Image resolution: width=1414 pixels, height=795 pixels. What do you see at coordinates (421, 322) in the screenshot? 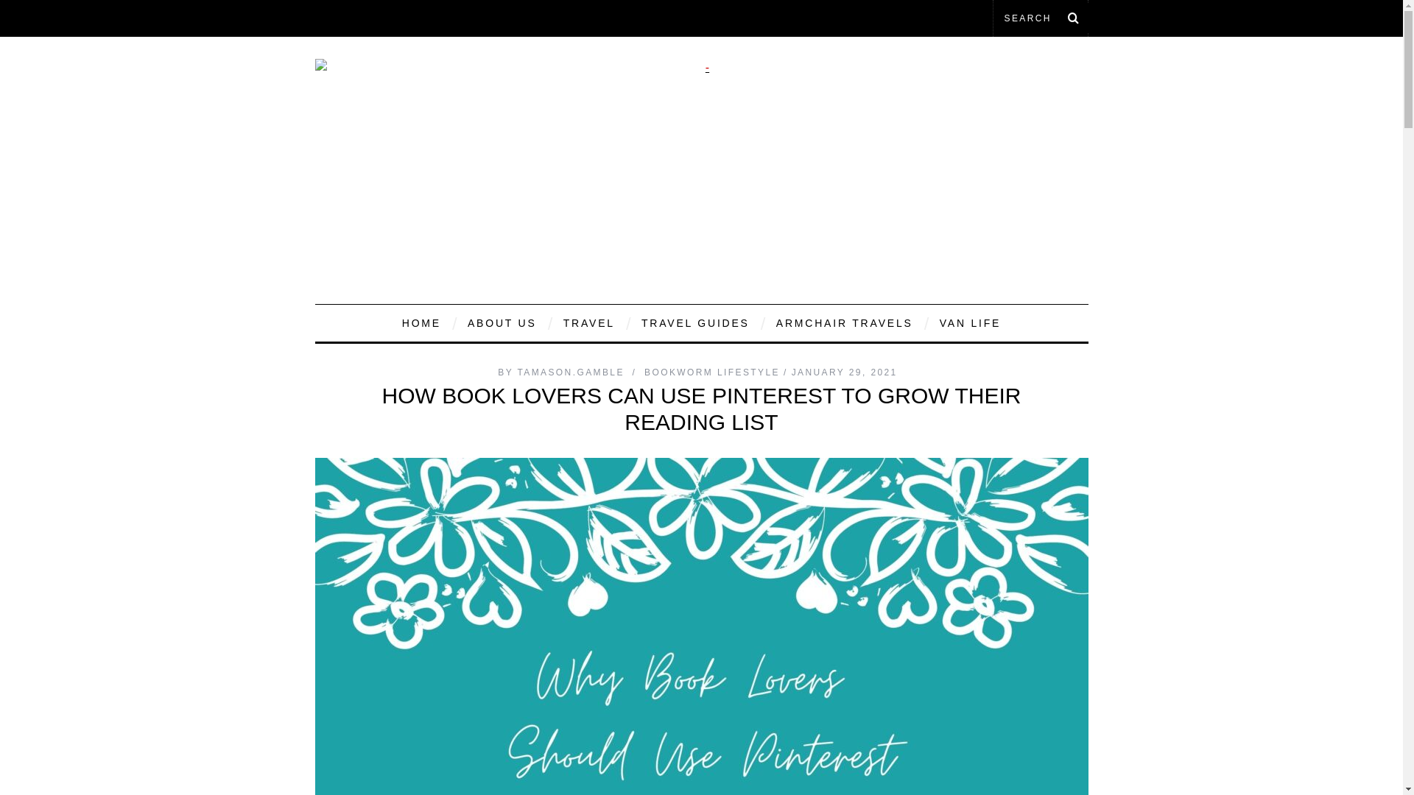
I see `HOME` at bounding box center [421, 322].